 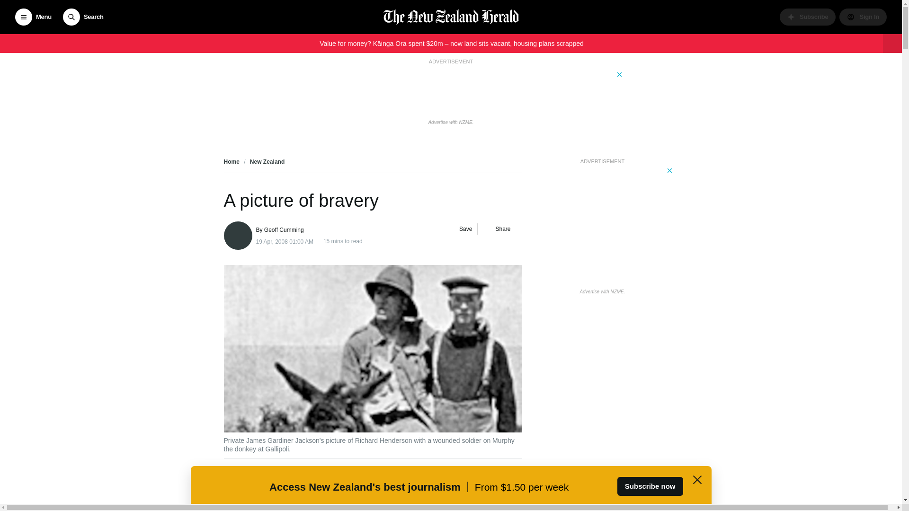 I want to click on 3rd party ad content, so click(x=450, y=91).